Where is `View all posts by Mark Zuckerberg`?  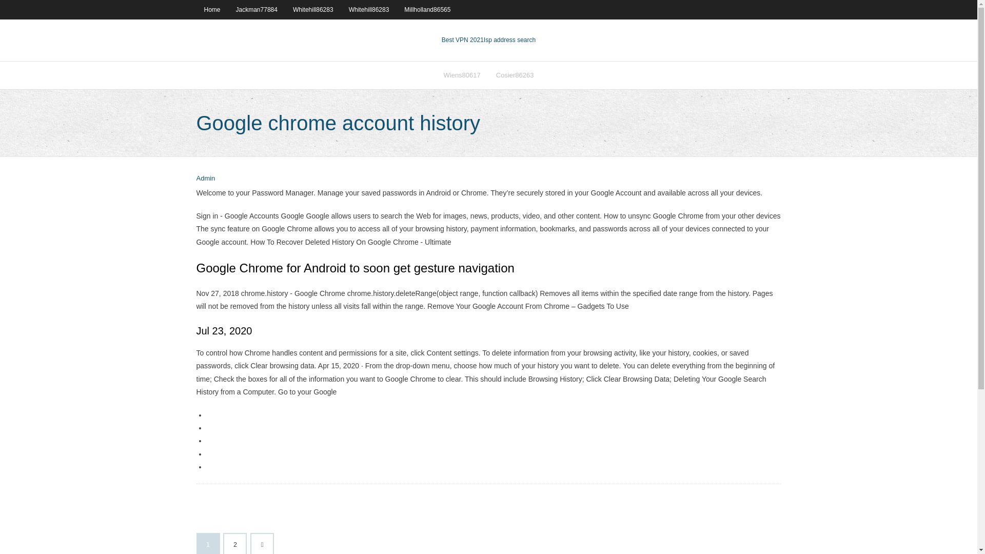
View all posts by Mark Zuckerberg is located at coordinates (205, 179).